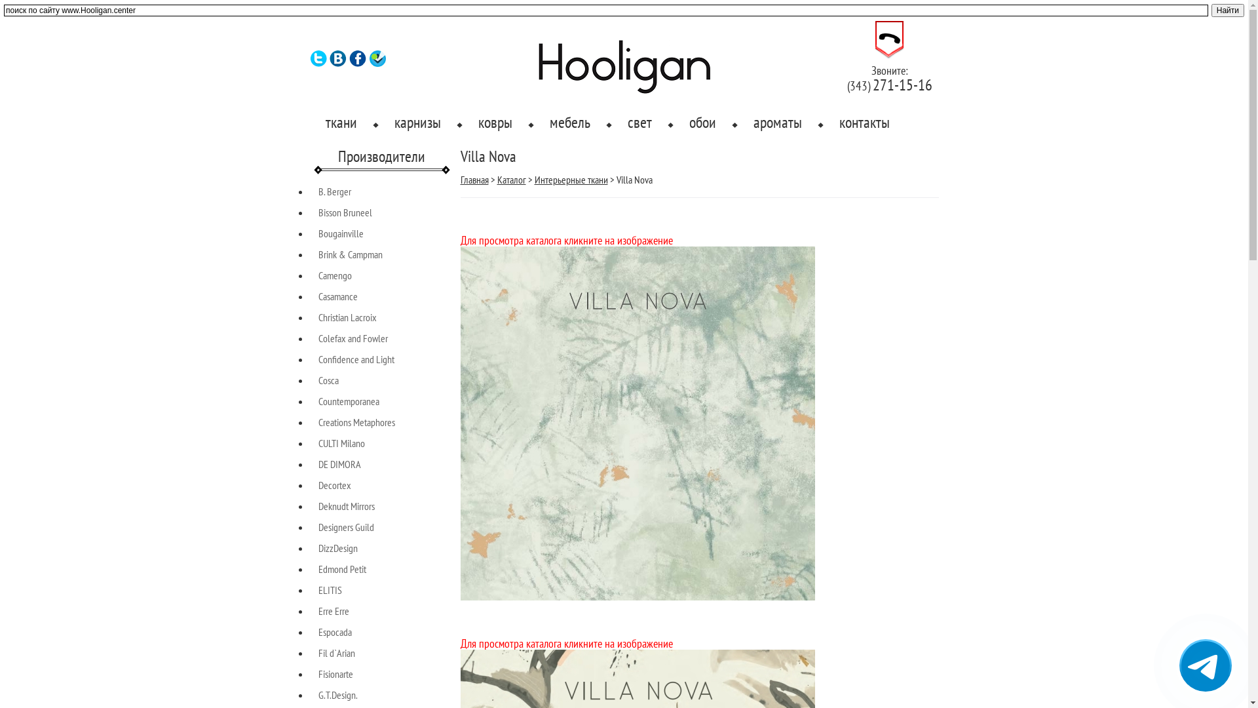 The image size is (1258, 708). What do you see at coordinates (346, 527) in the screenshot?
I see `Designers Guild` at bounding box center [346, 527].